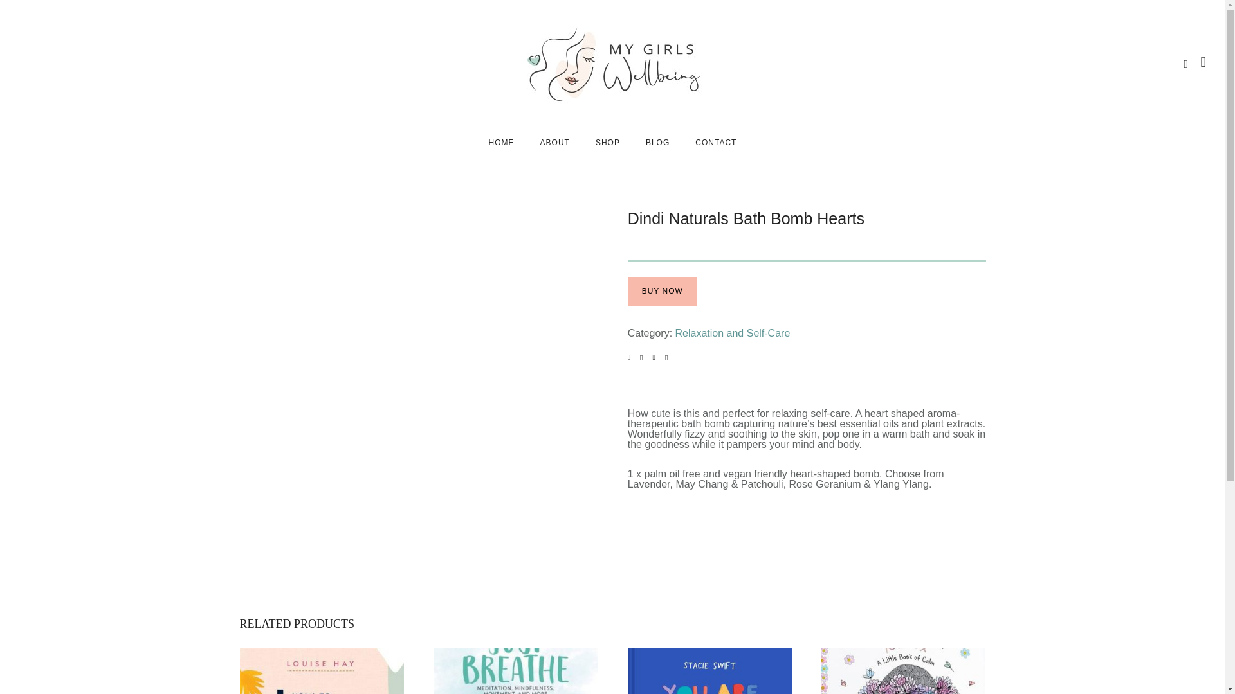 The height and width of the screenshot is (694, 1235). I want to click on Blog, so click(657, 142).